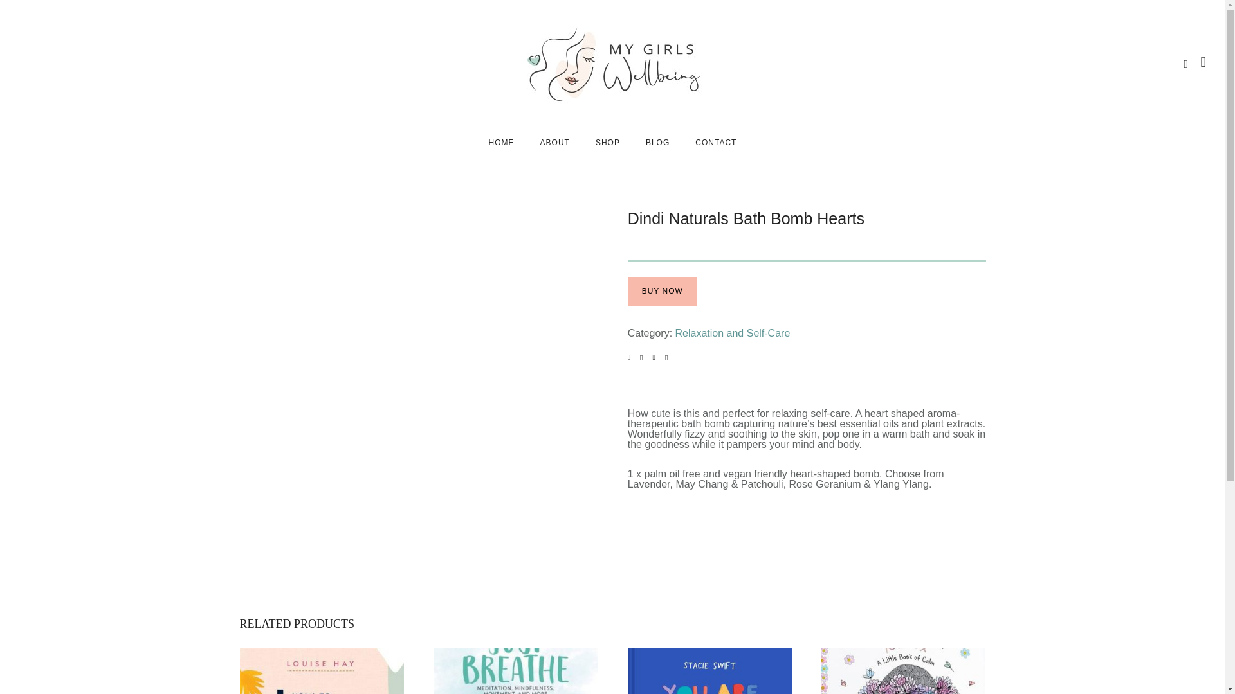 The height and width of the screenshot is (694, 1235). I want to click on Blog, so click(657, 142).